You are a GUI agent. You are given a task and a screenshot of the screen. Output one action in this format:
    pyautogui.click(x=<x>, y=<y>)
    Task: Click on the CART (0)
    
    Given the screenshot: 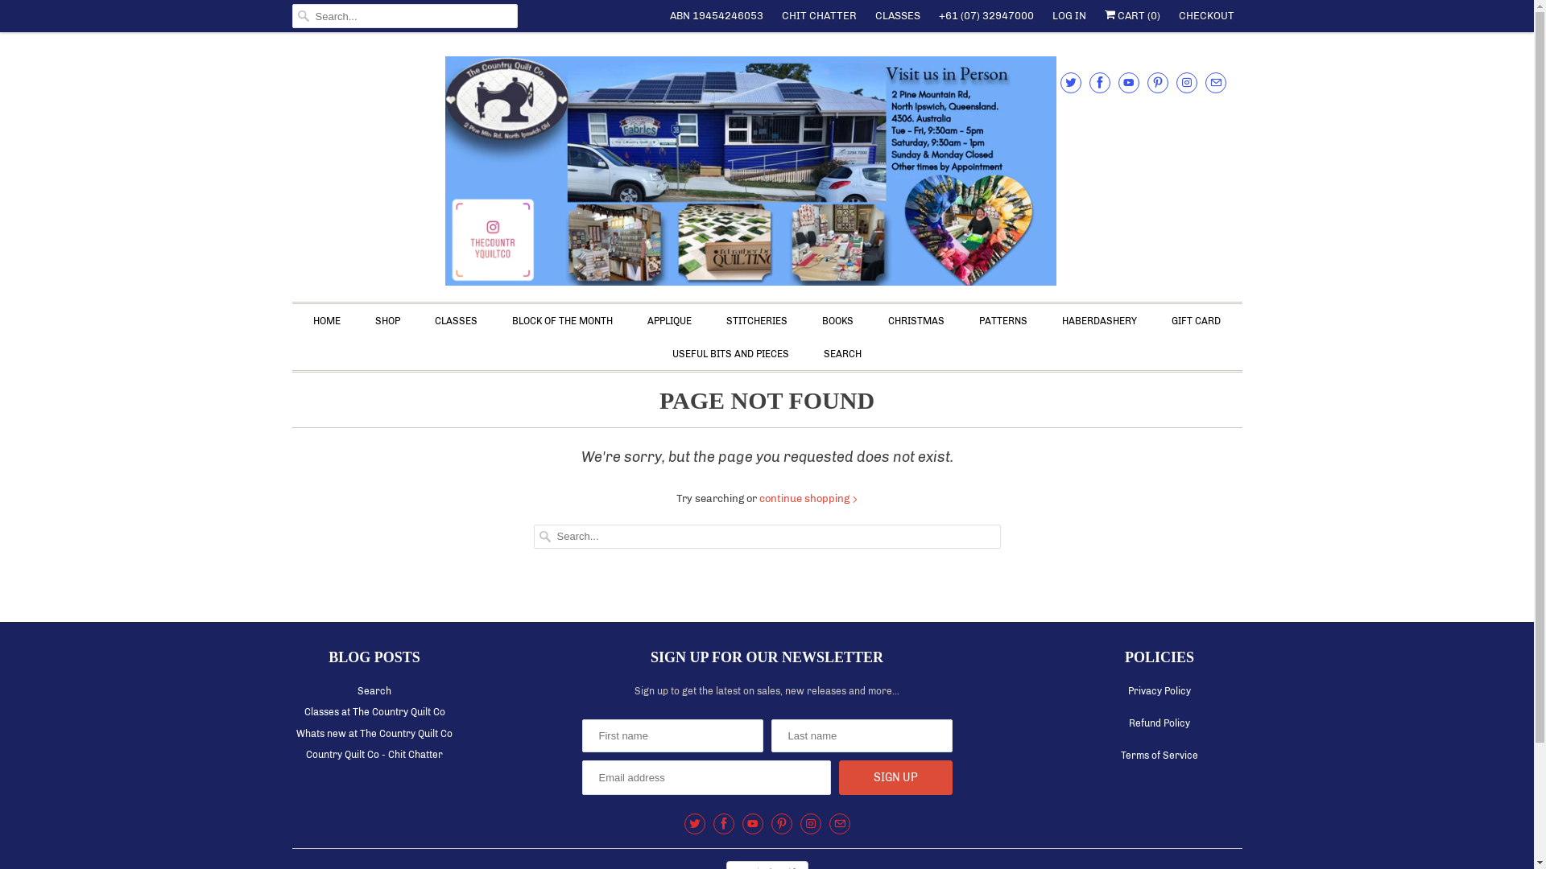 What is the action you would take?
    pyautogui.click(x=1132, y=16)
    